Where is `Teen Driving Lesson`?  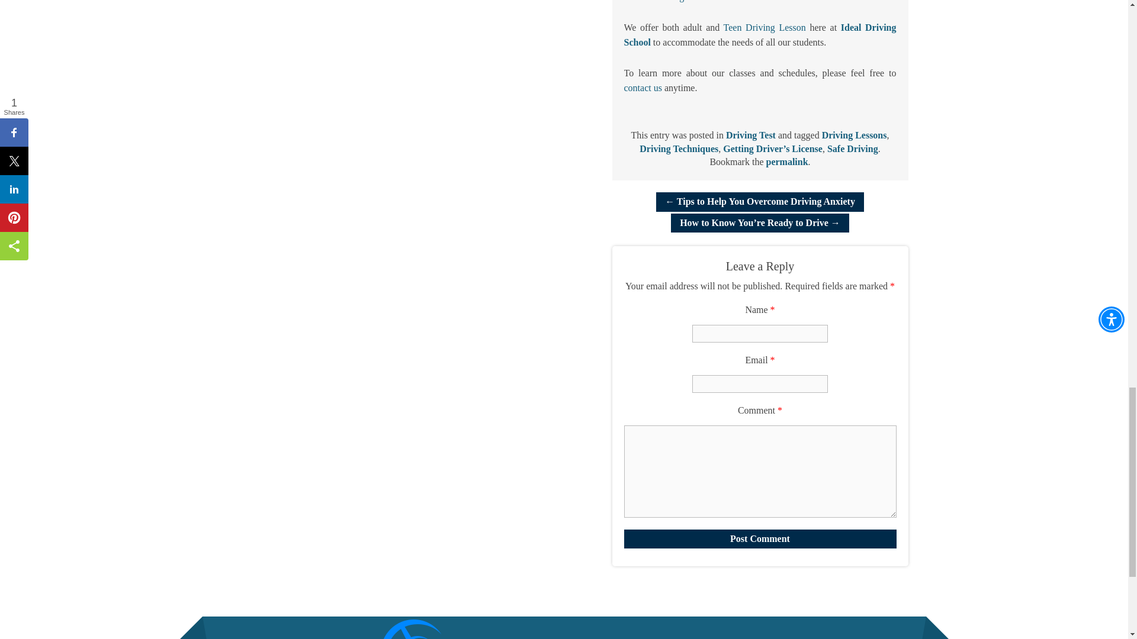 Teen Driving Lesson is located at coordinates (765, 27).